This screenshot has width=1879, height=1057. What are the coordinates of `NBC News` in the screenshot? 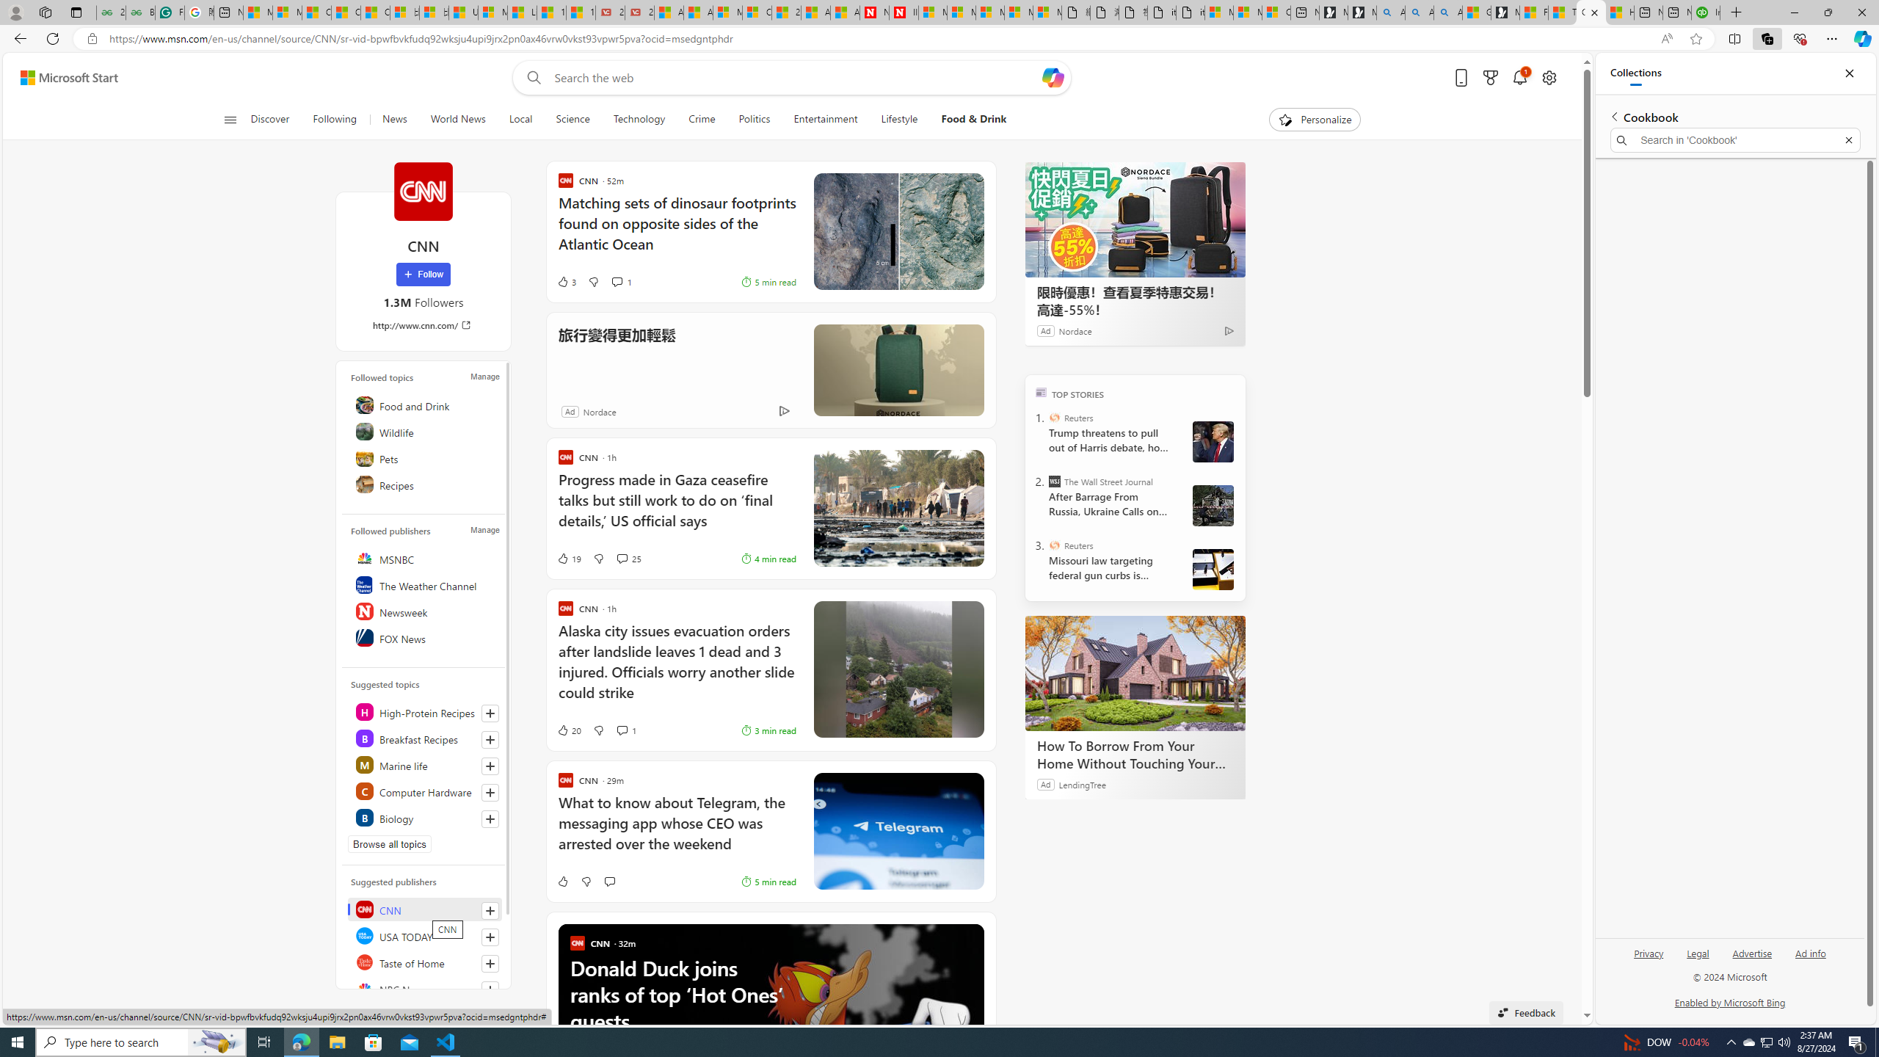 It's located at (424, 988).